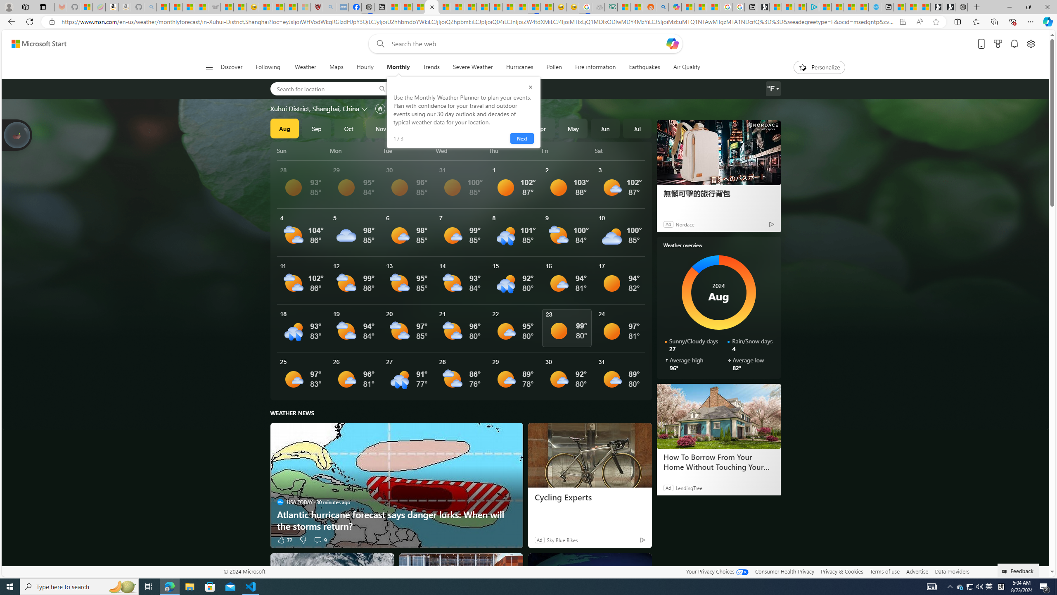 The height and width of the screenshot is (595, 1057). Describe the element at coordinates (366, 109) in the screenshot. I see `Change location` at that location.